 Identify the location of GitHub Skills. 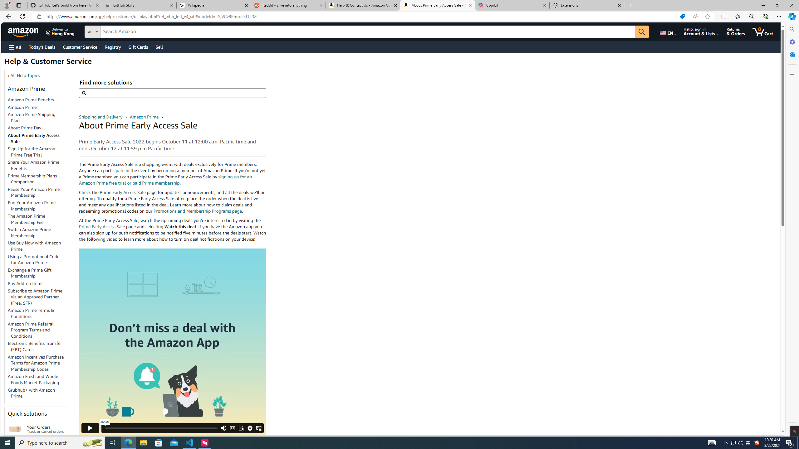
(139, 5).